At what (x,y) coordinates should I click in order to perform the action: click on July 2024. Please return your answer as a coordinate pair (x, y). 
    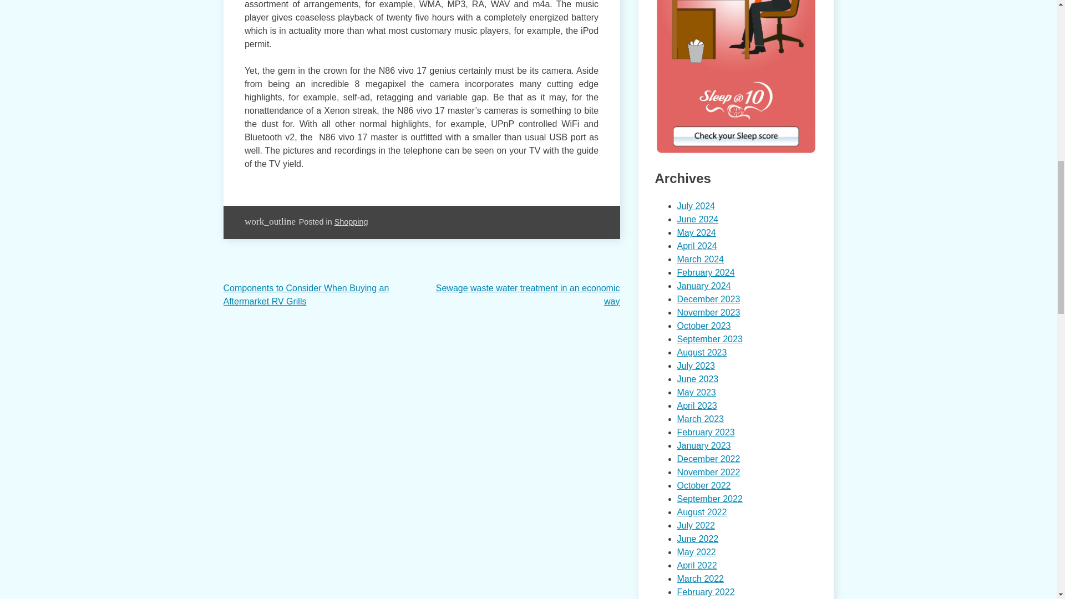
    Looking at the image, I should click on (696, 206).